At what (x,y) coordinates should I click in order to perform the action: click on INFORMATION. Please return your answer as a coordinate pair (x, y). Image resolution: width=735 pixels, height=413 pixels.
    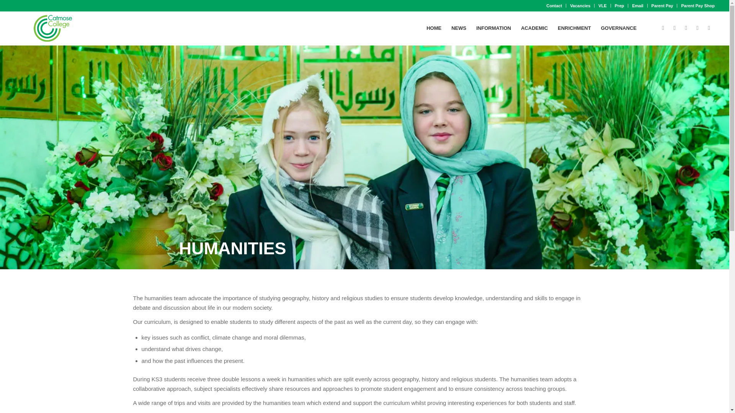
    Looking at the image, I should click on (493, 28).